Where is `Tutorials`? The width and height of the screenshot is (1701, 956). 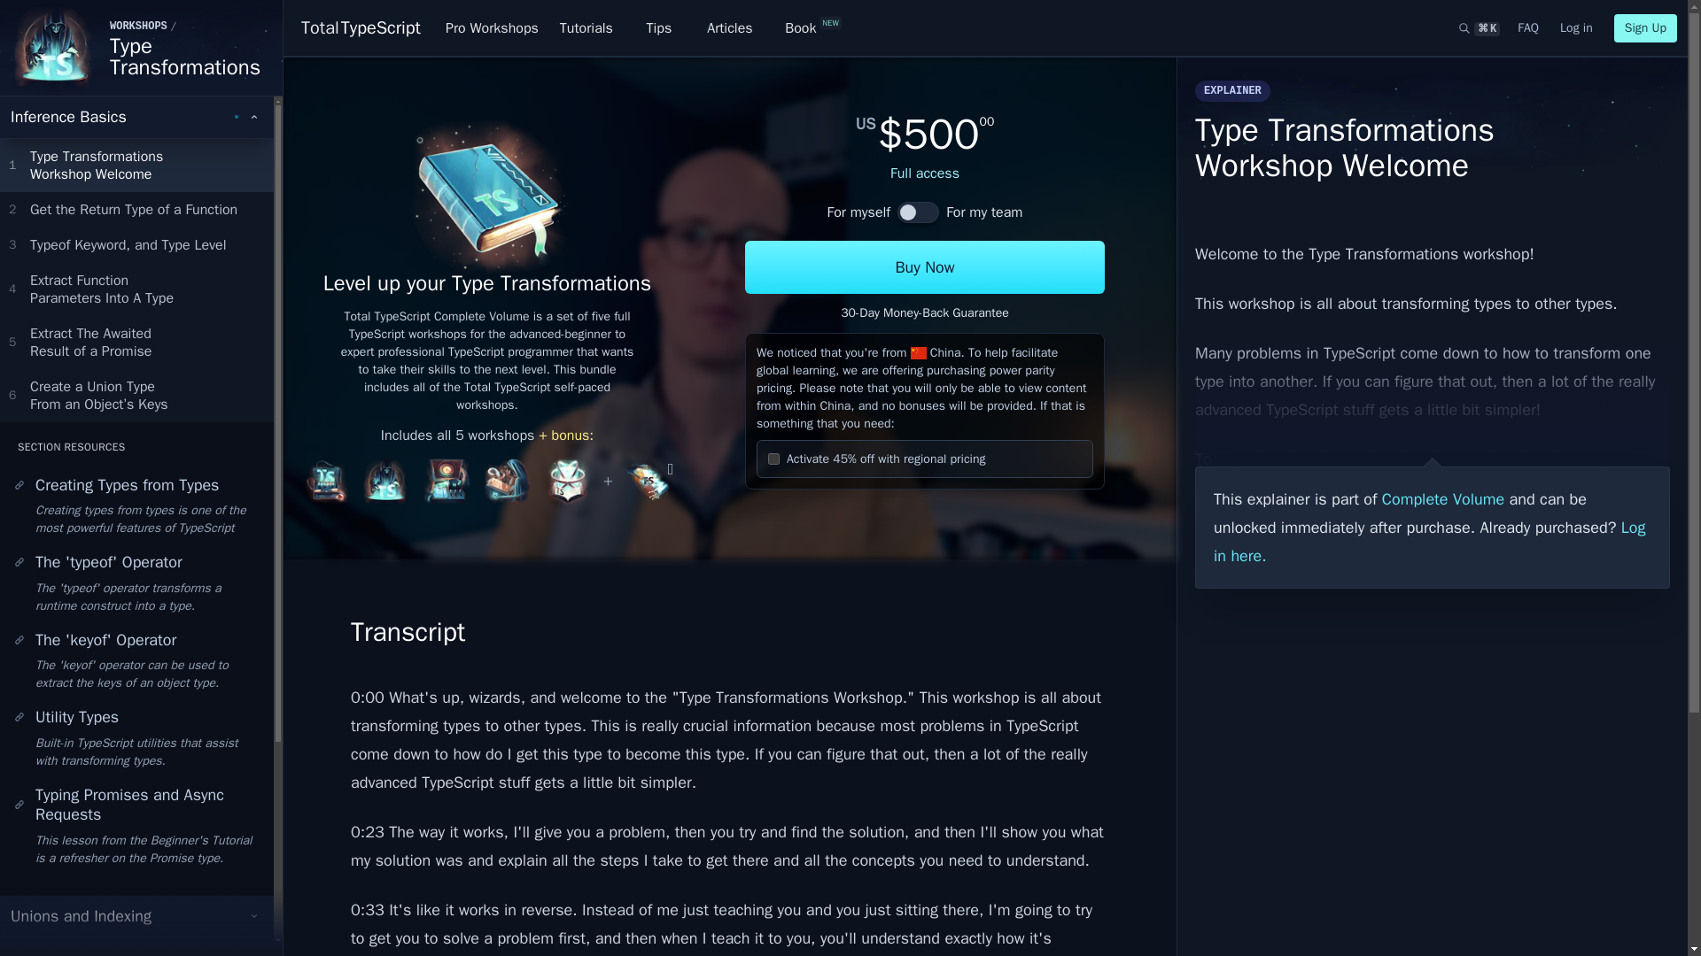 Tutorials is located at coordinates (586, 27).